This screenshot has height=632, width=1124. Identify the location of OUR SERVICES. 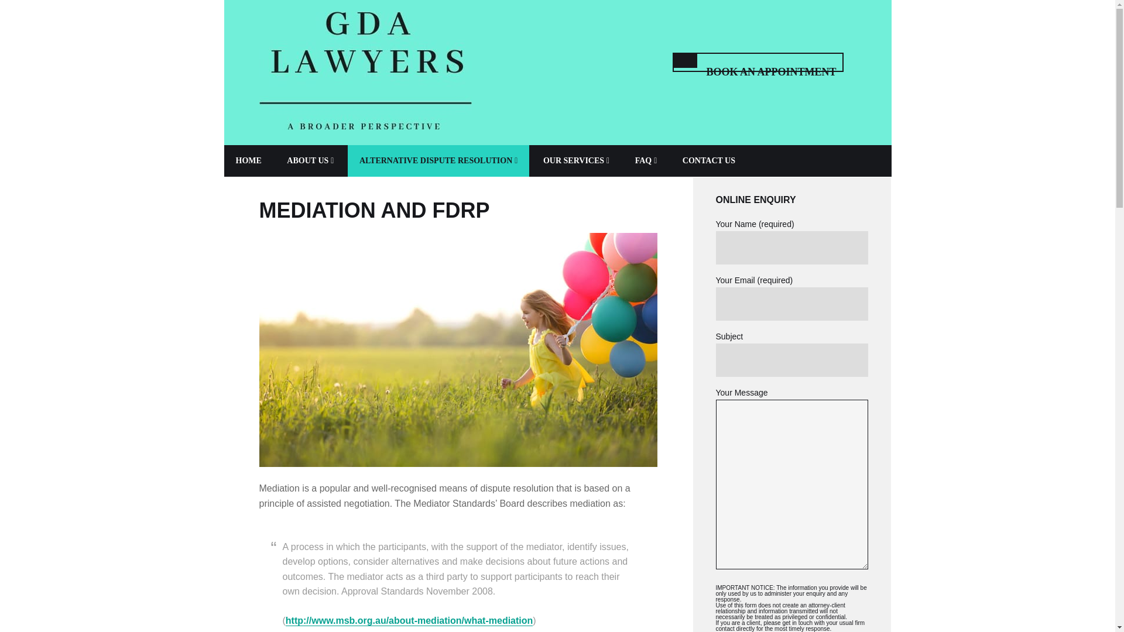
(576, 161).